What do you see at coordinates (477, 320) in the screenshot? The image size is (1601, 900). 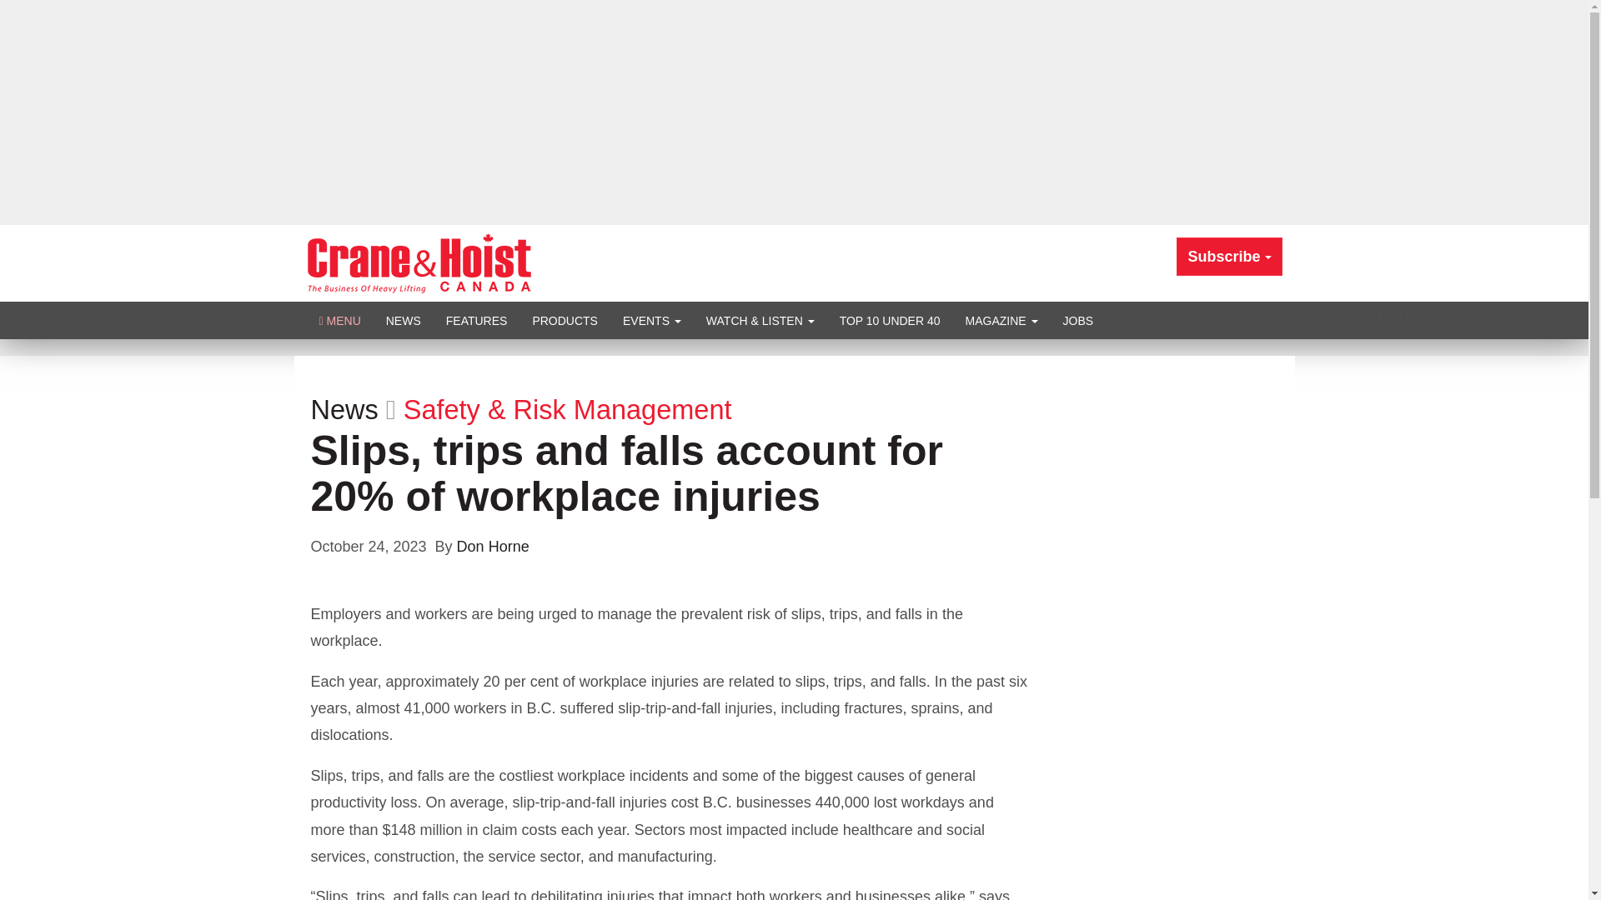 I see `FEATURES` at bounding box center [477, 320].